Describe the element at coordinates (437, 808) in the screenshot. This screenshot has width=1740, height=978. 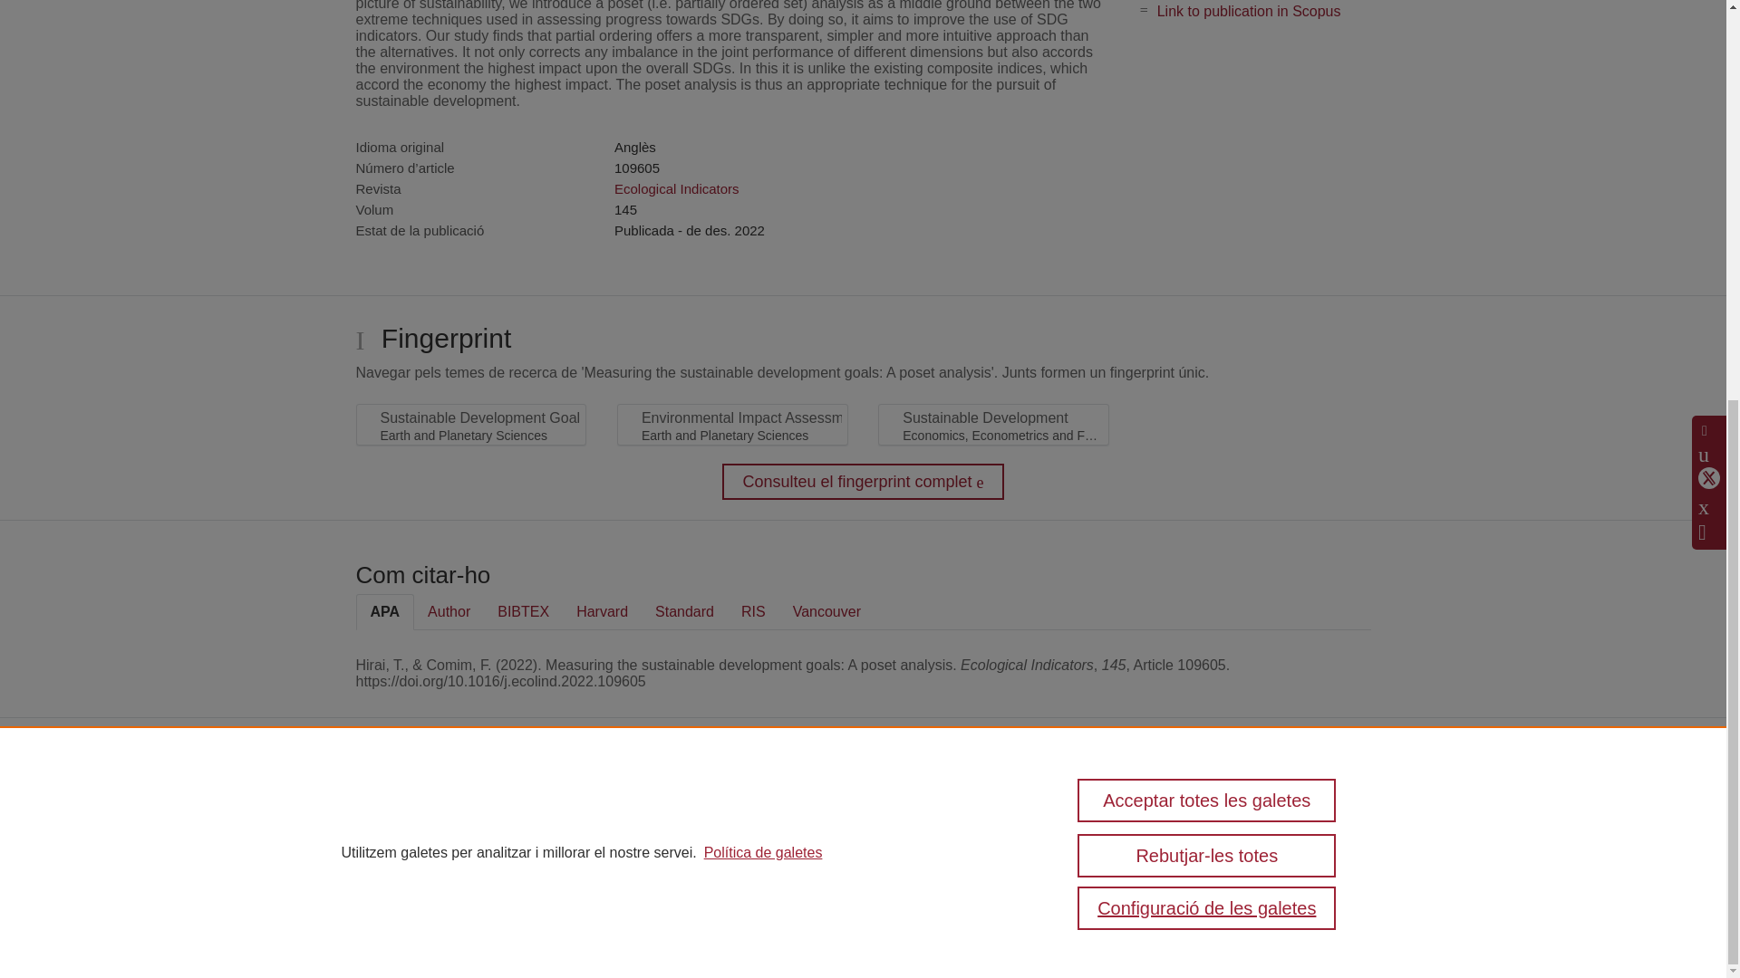
I see `Pure` at that location.